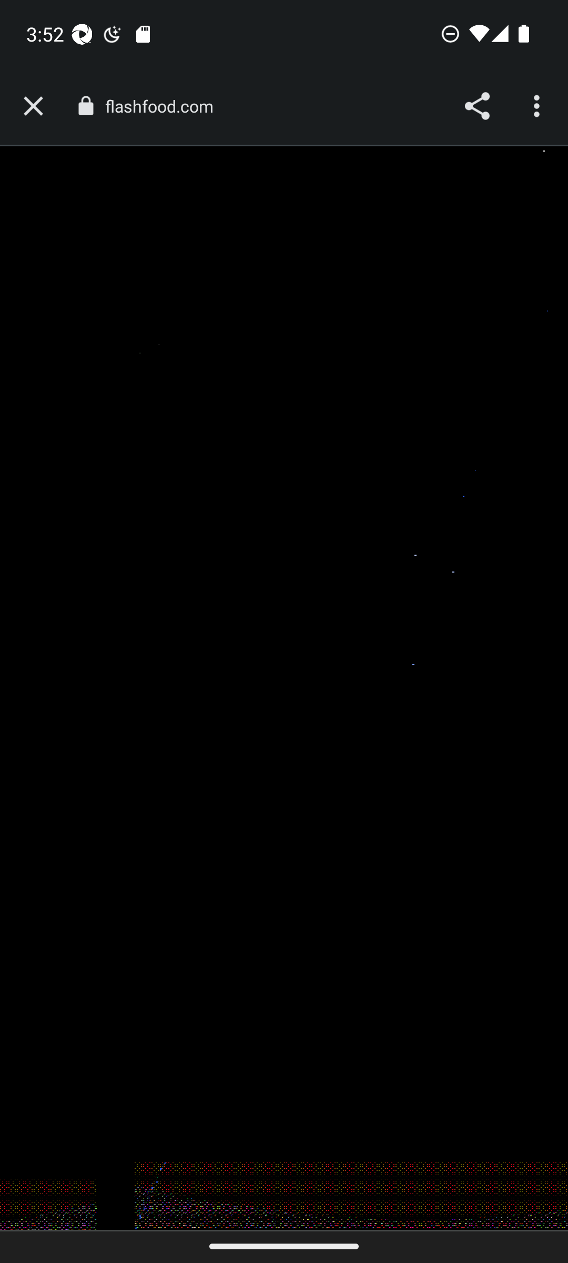  Describe the element at coordinates (33, 106) in the screenshot. I see `Close tab` at that location.